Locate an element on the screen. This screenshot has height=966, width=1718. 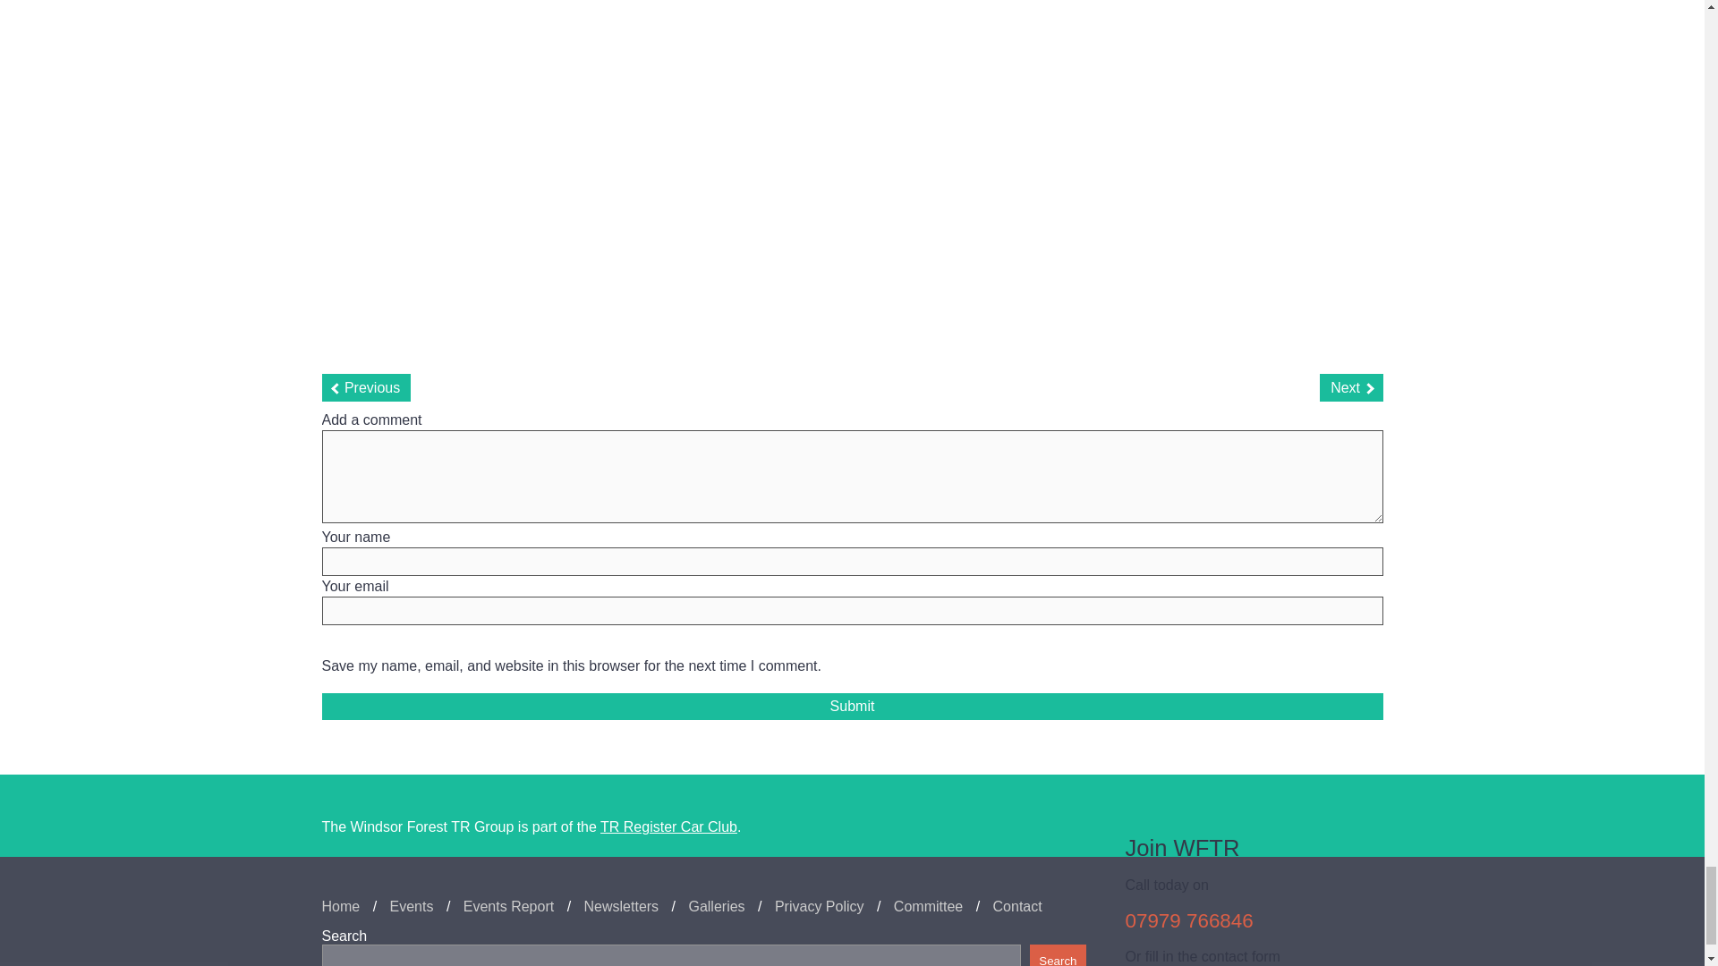
Previous is located at coordinates (367, 387).